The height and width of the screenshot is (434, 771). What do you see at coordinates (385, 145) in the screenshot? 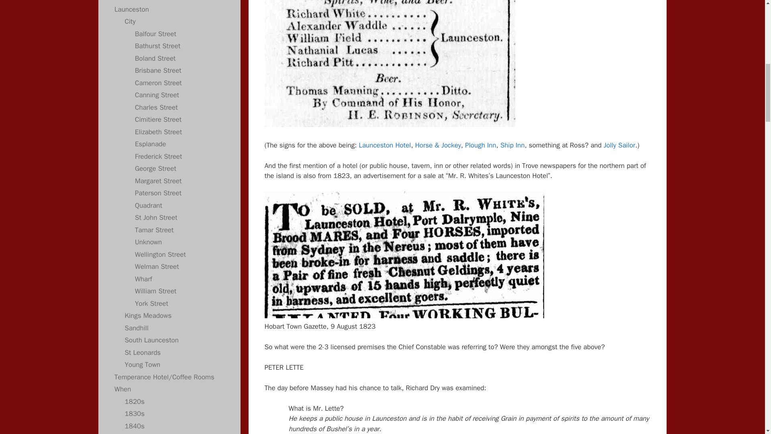
I see `Launceston Hotel` at bounding box center [385, 145].